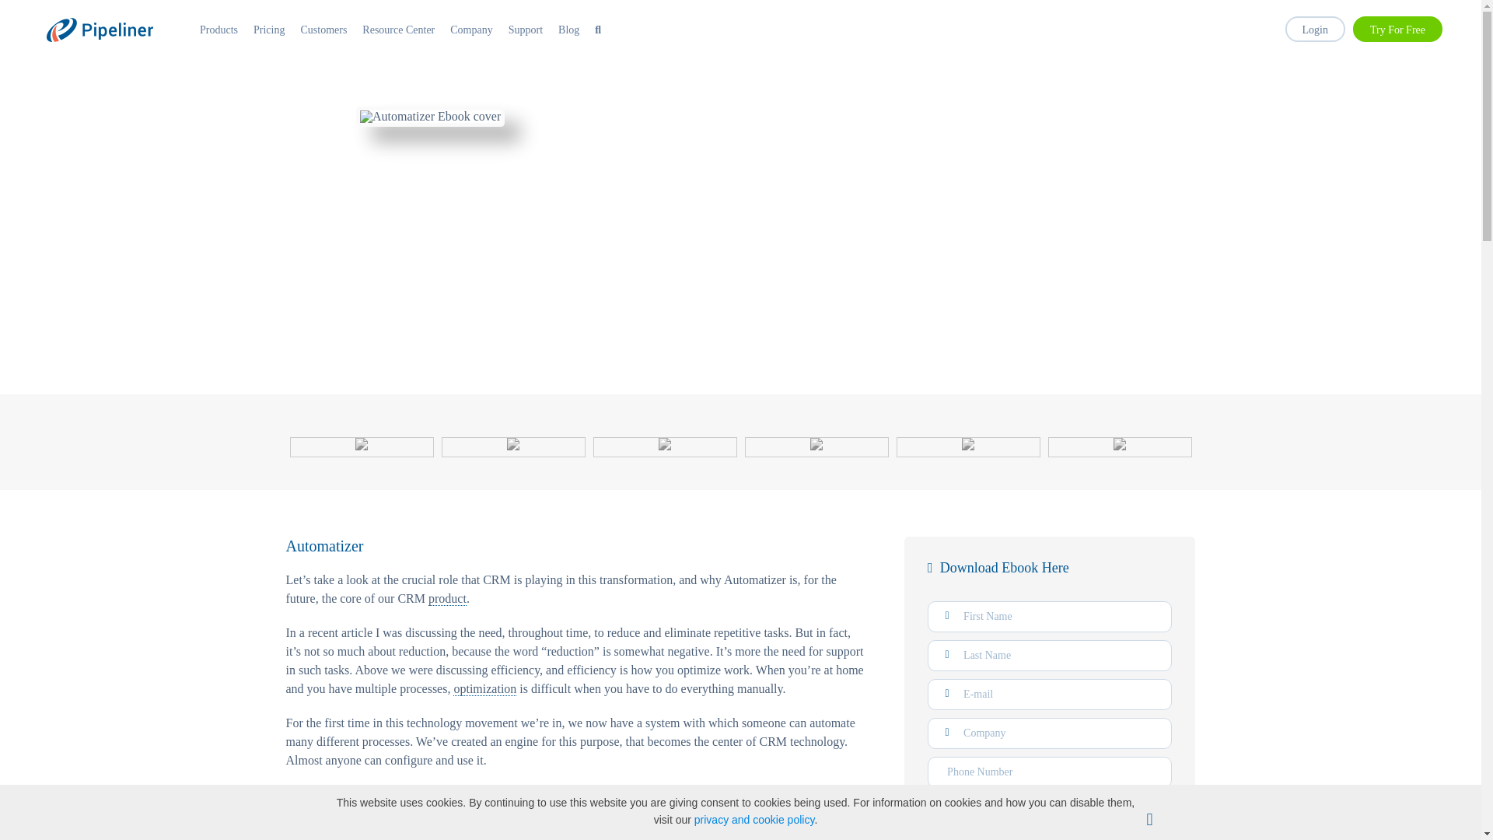 The width and height of the screenshot is (1493, 840). I want to click on Products, so click(219, 30).